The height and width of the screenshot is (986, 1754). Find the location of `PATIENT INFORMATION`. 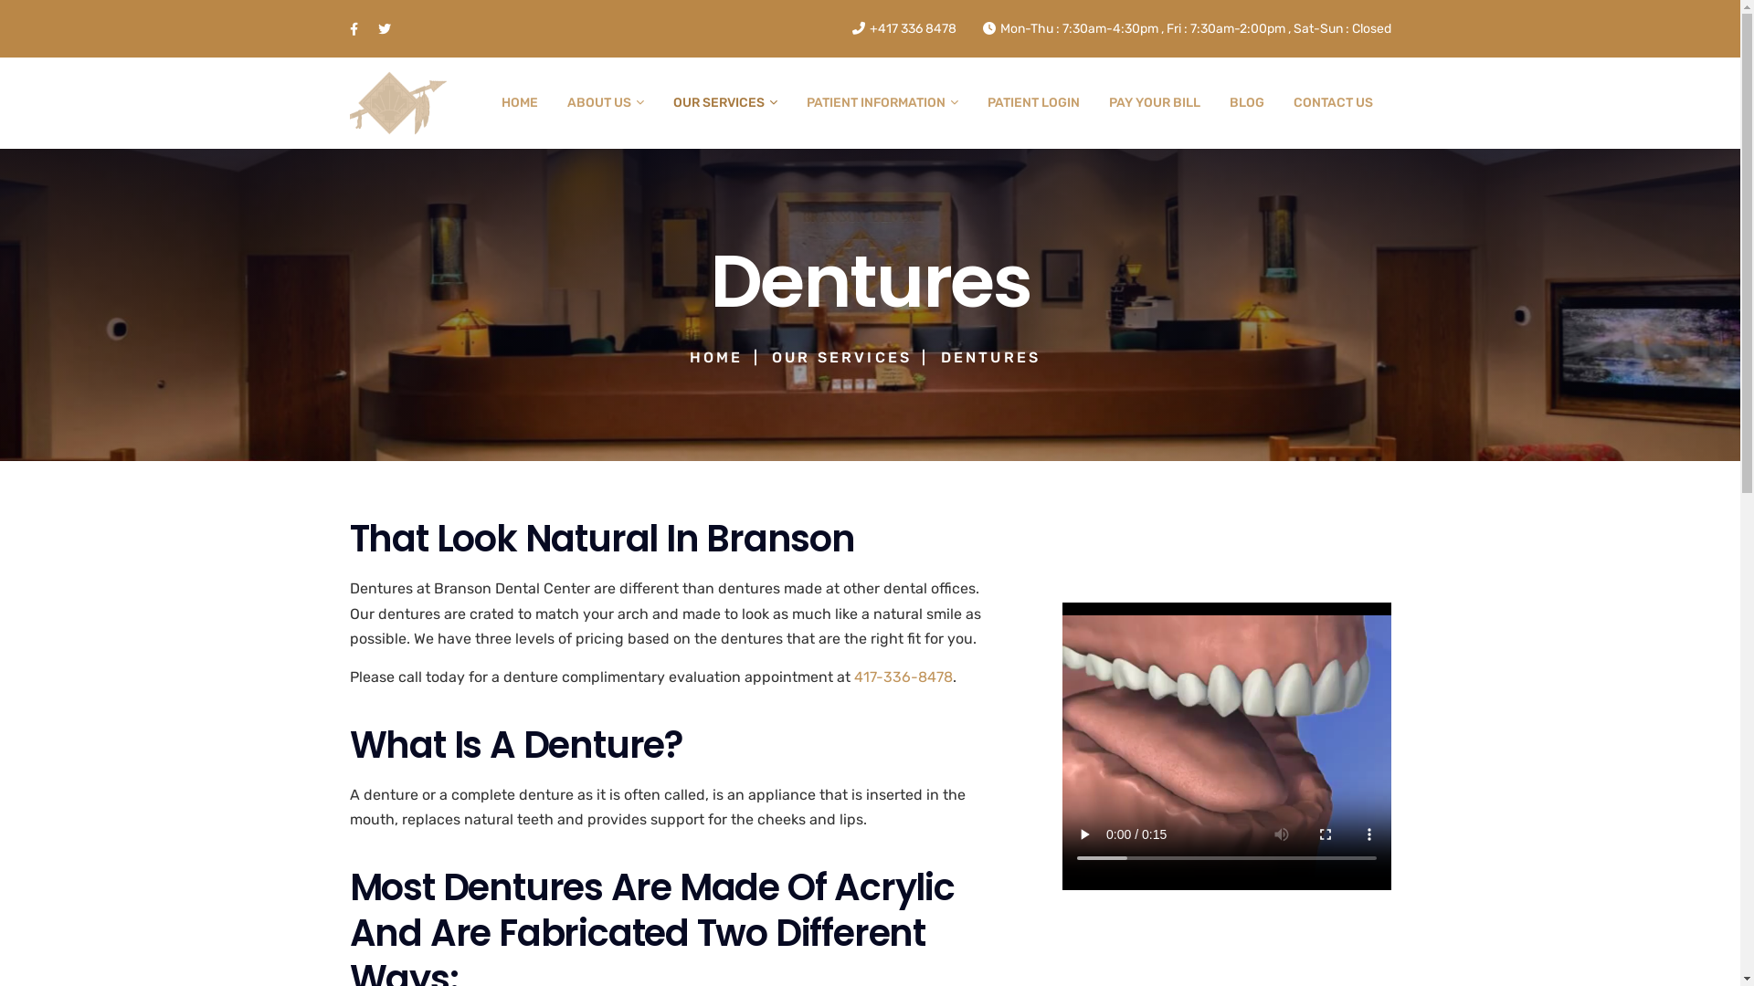

PATIENT INFORMATION is located at coordinates (882, 103).